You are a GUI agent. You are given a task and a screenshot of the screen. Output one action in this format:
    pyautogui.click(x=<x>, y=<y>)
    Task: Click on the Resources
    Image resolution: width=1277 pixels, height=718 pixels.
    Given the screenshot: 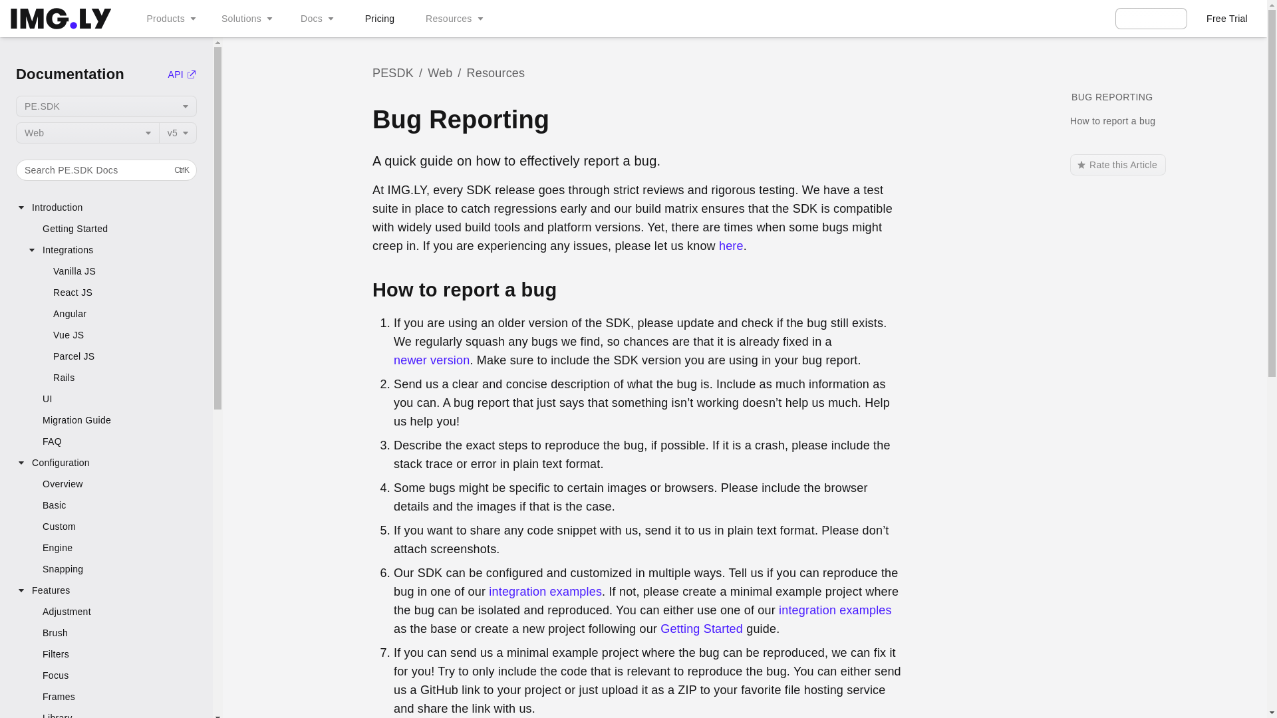 What is the action you would take?
    pyautogui.click(x=111, y=420)
    